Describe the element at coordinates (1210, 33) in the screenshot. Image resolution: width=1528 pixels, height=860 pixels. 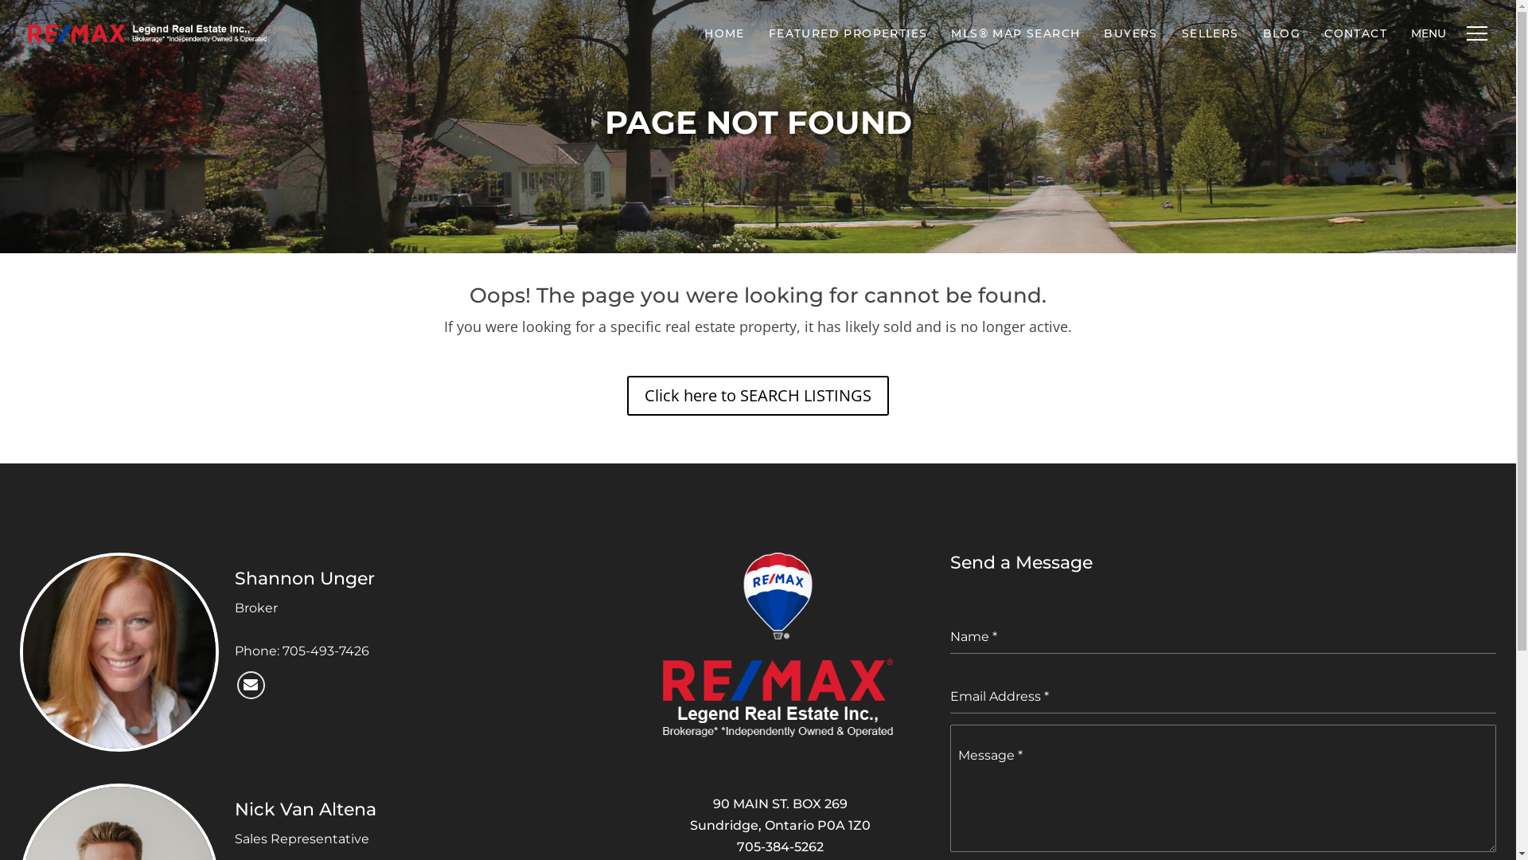
I see `SELLERS` at that location.